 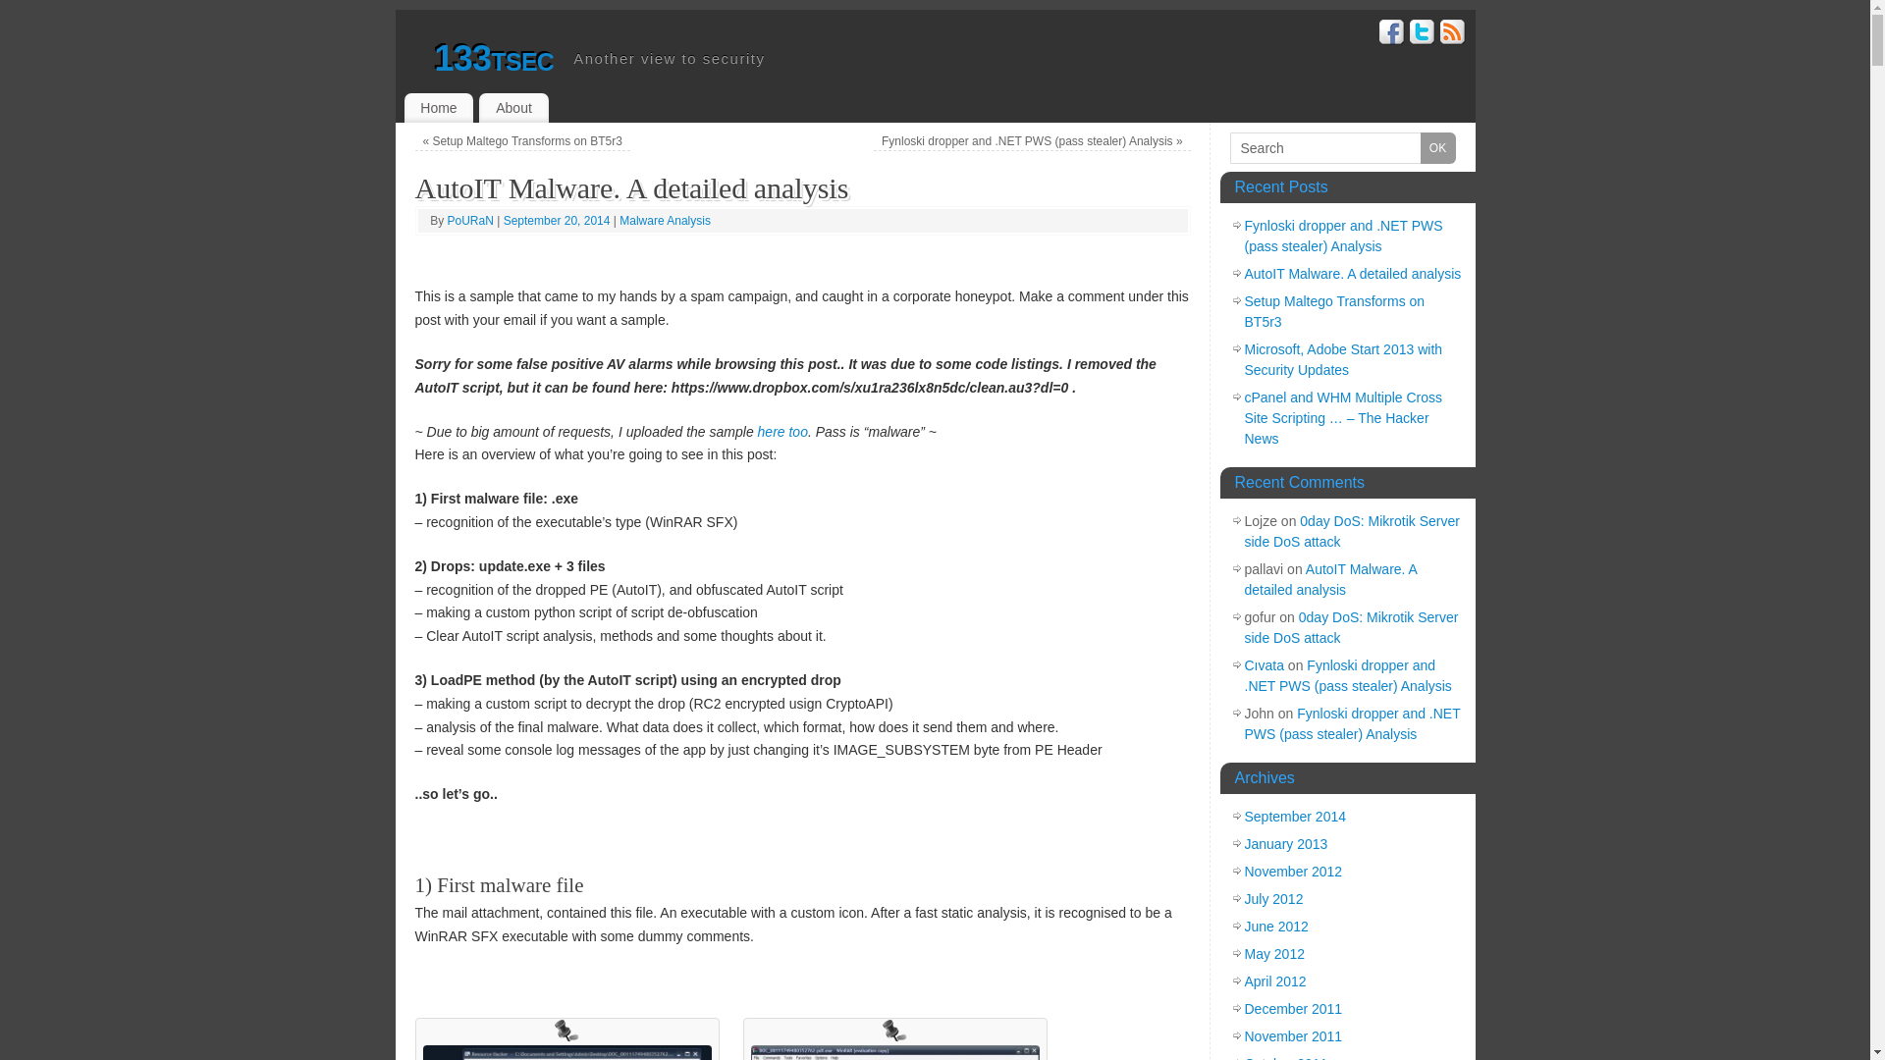 I want to click on AutoIT Malware. A detailed analysis, so click(x=1353, y=274).